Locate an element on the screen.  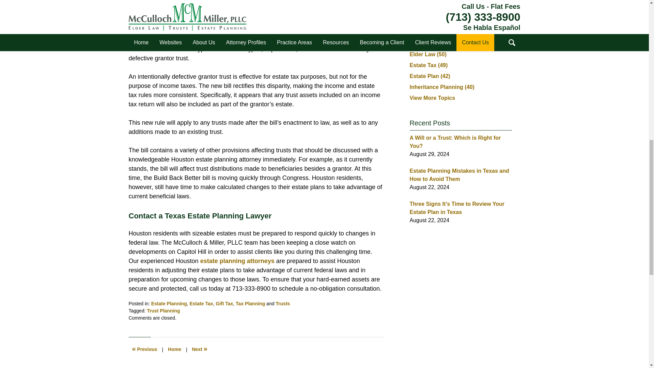
View all posts tagged with Trust Planning is located at coordinates (163, 311).